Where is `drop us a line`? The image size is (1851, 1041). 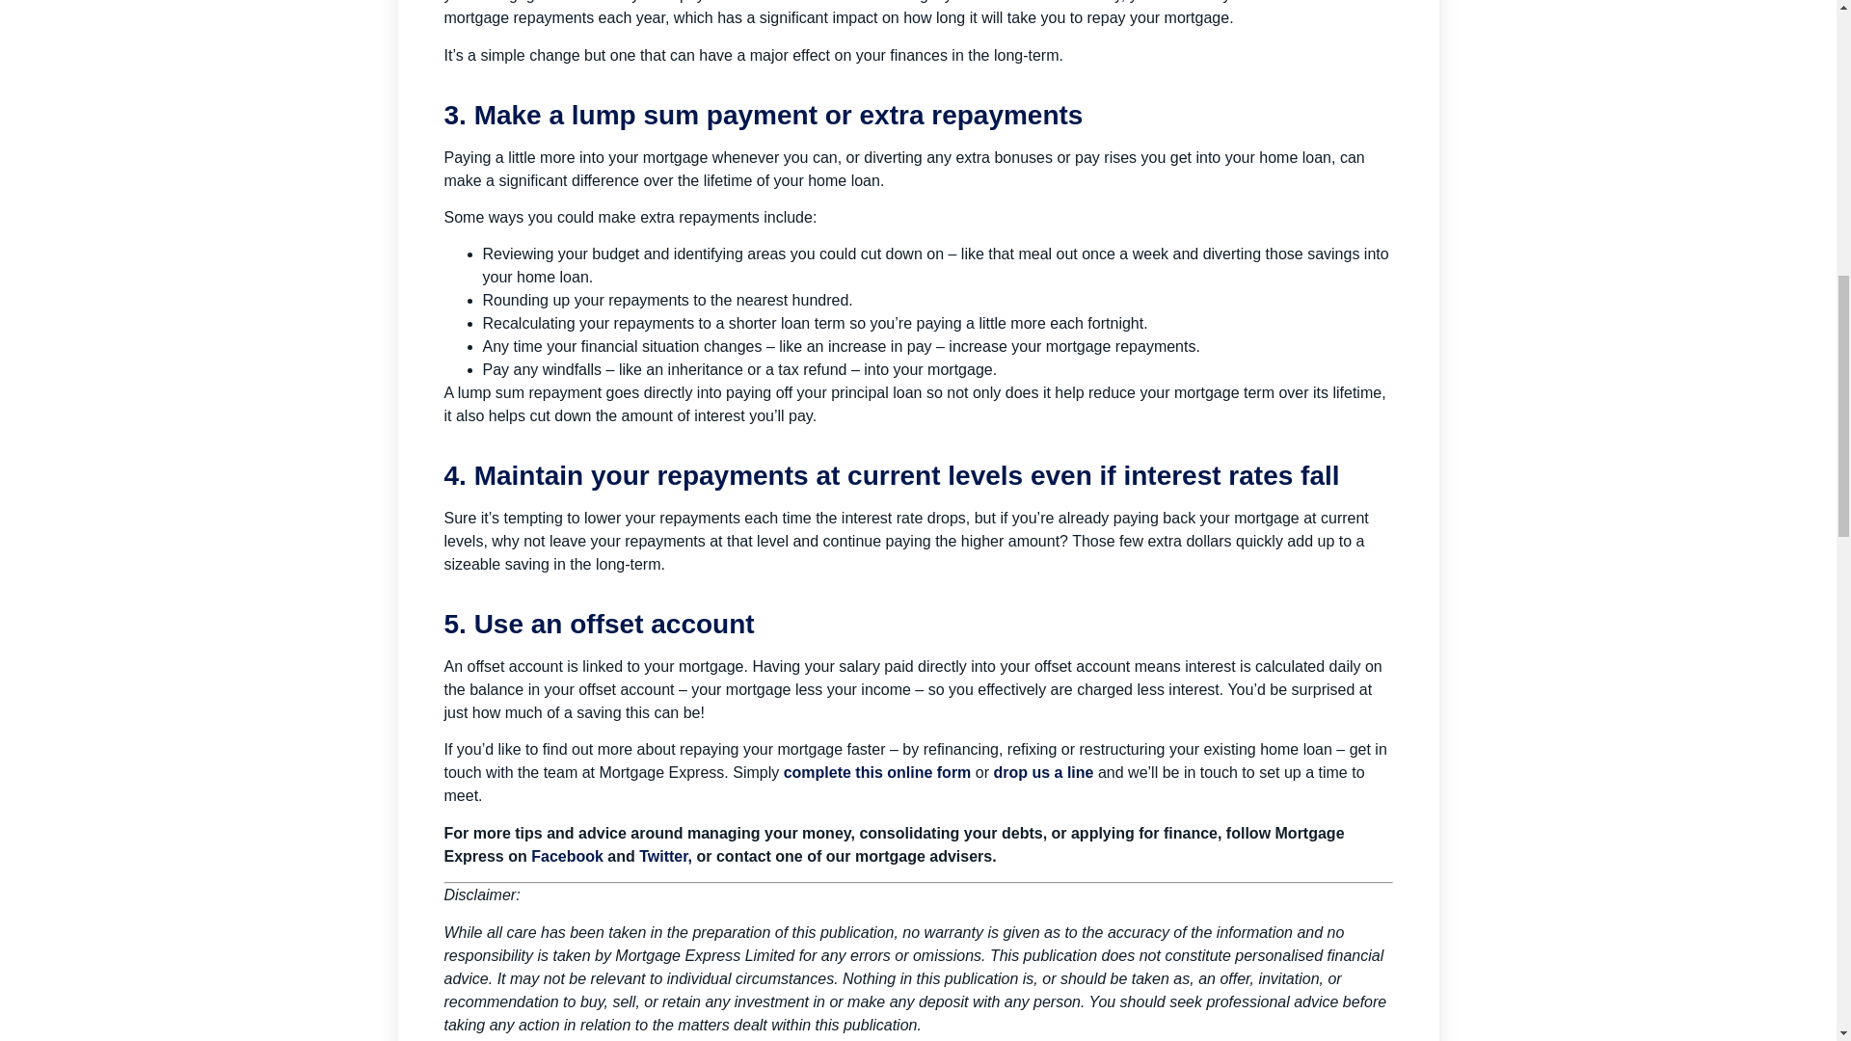
drop us a line is located at coordinates (1043, 772).